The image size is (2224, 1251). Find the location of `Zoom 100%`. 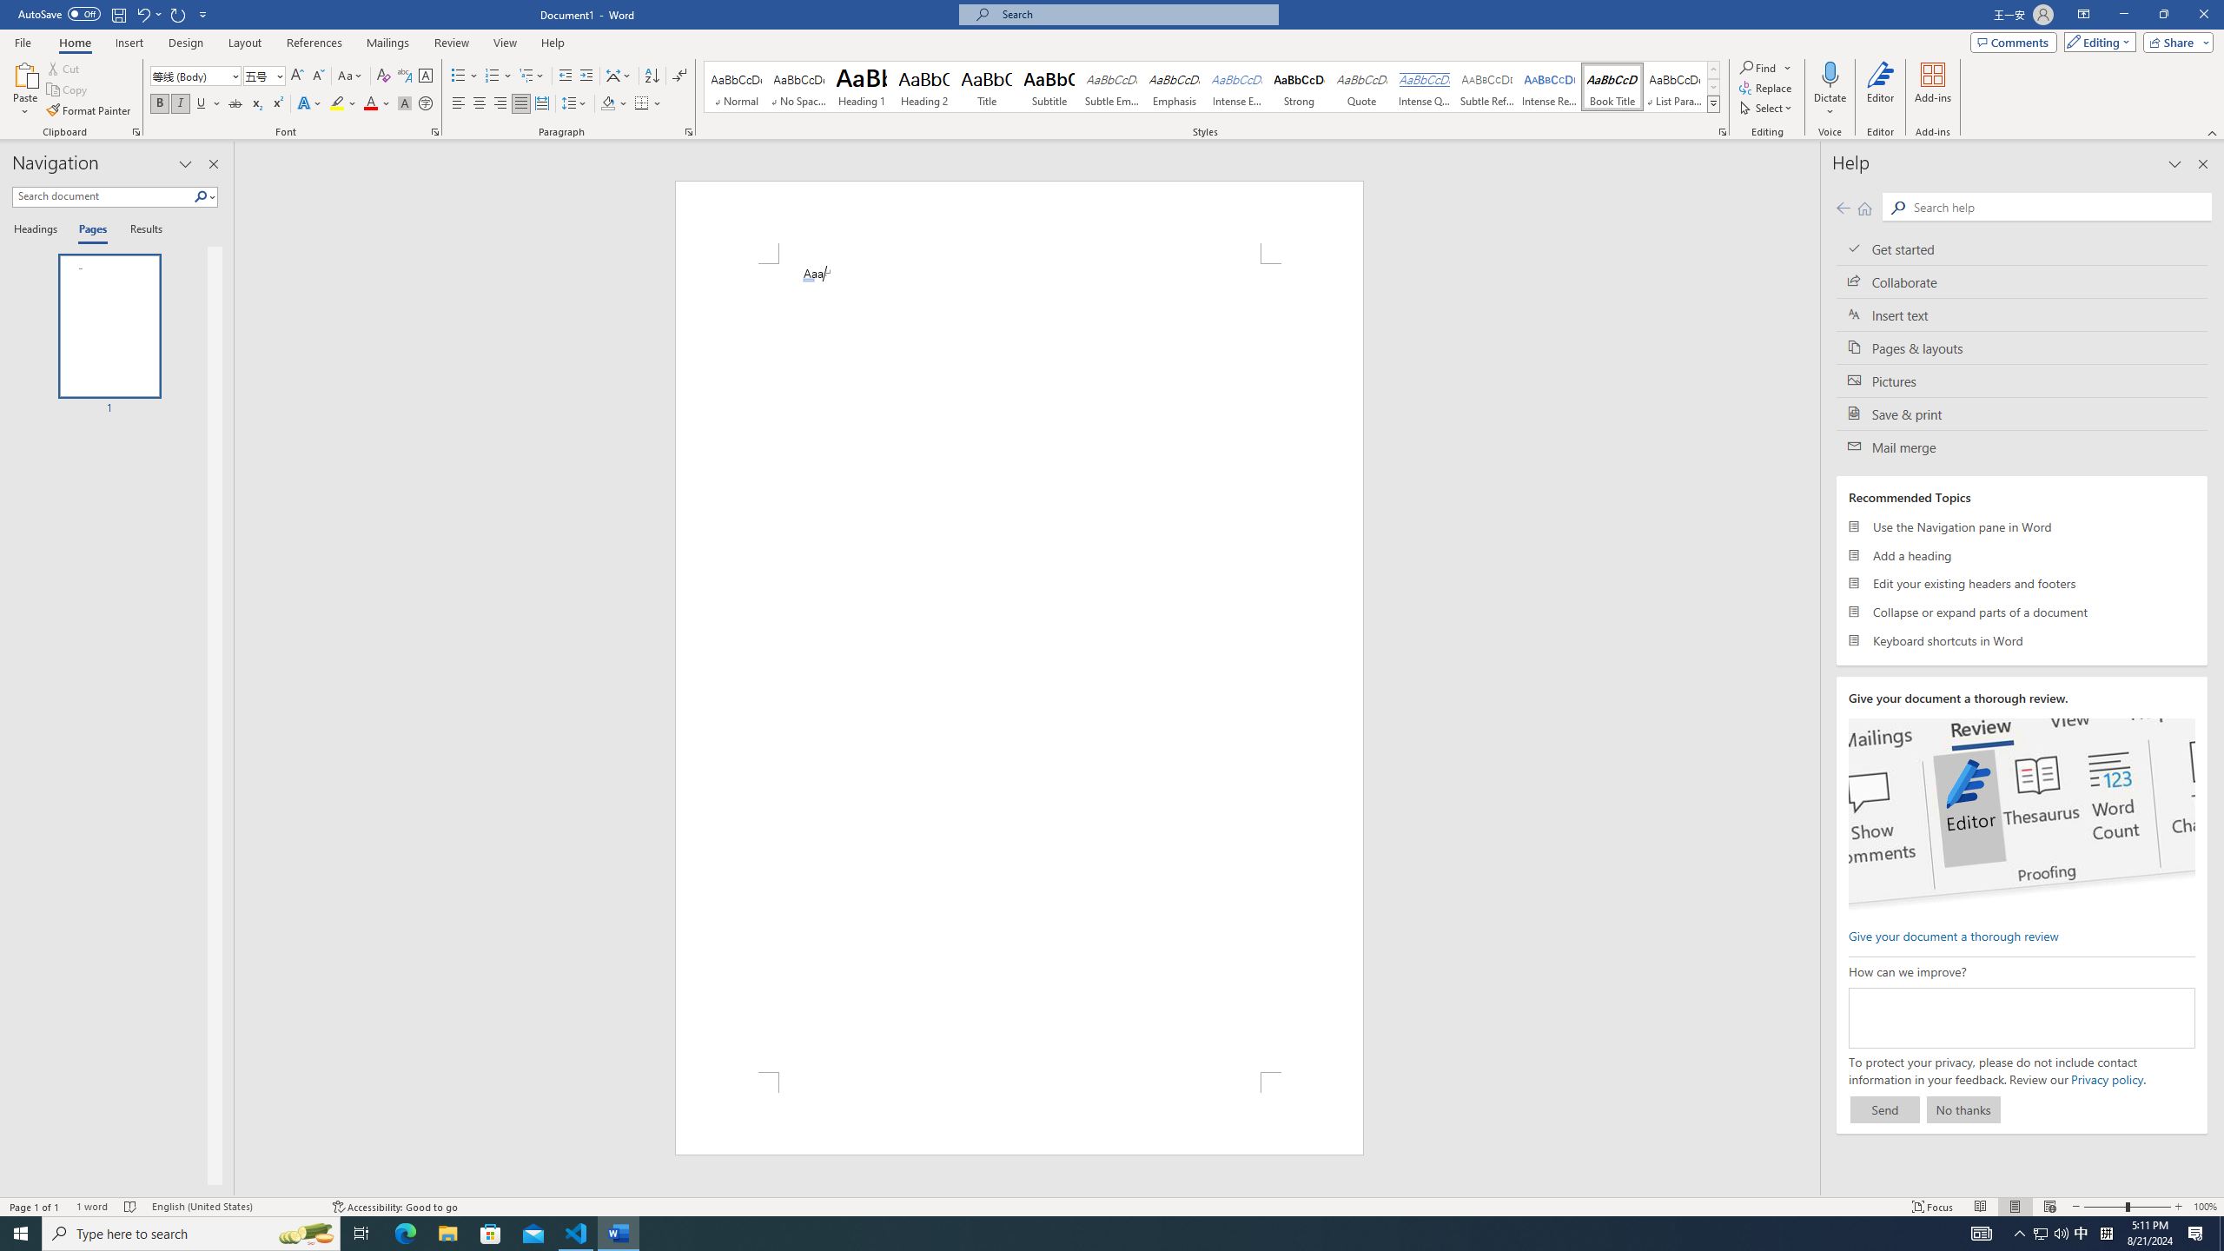

Zoom 100% is located at coordinates (2205, 1207).